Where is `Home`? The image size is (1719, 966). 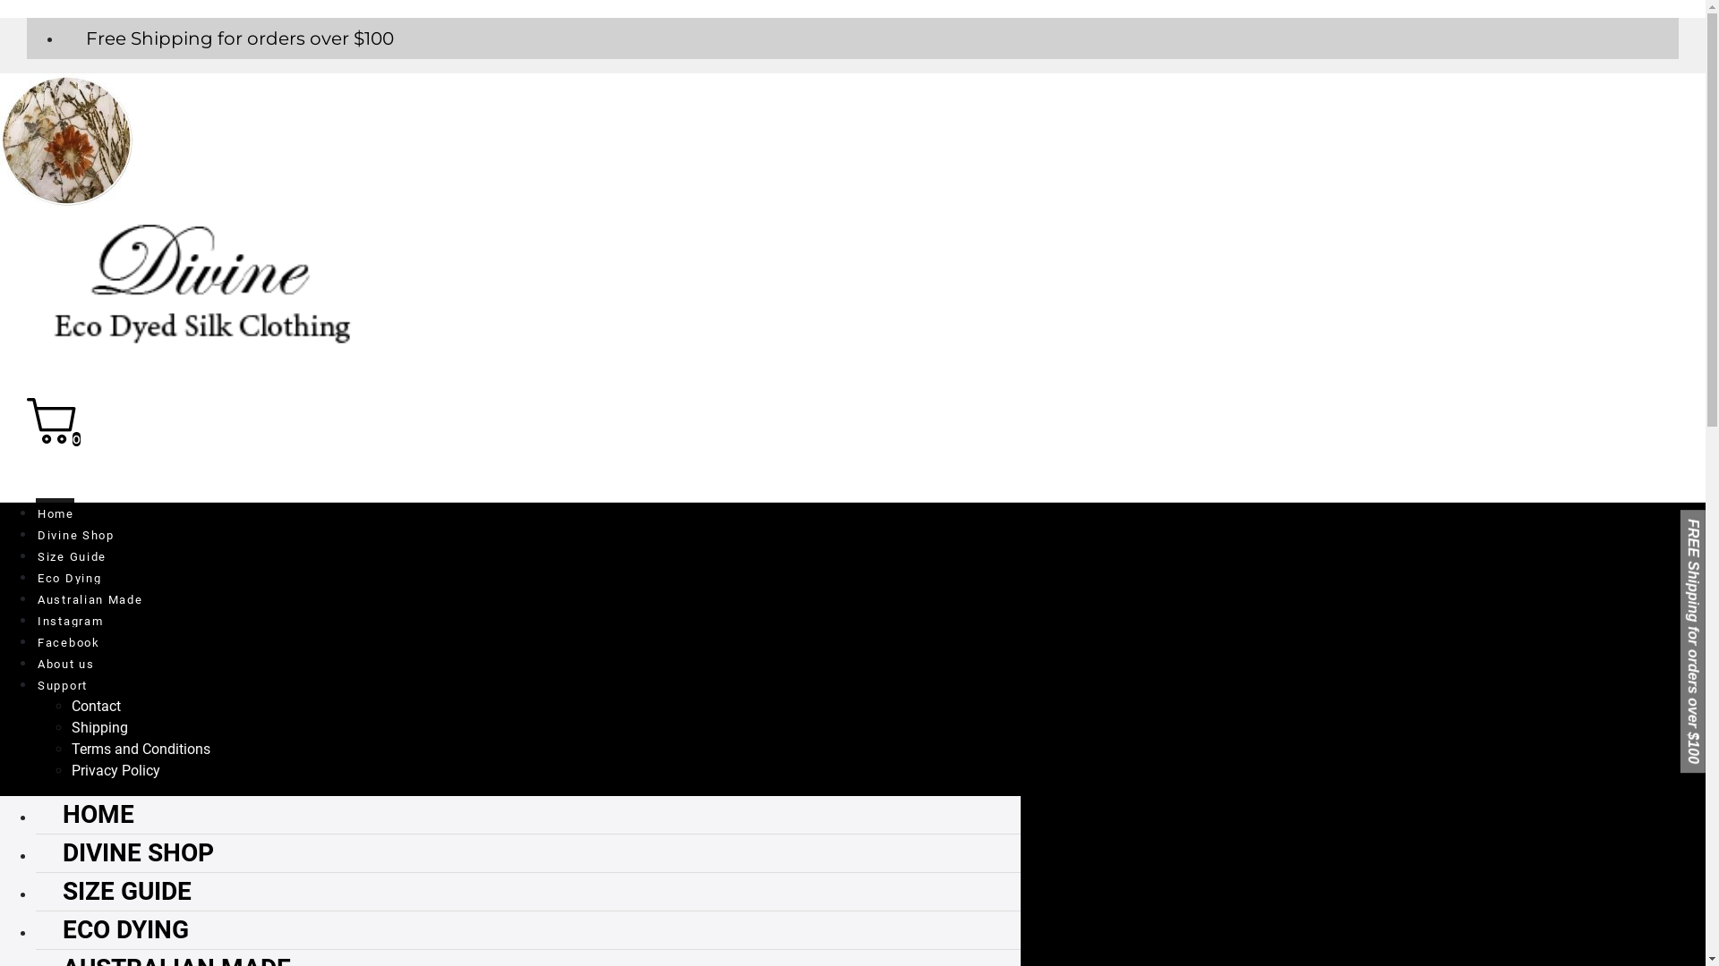 Home is located at coordinates (56, 510).